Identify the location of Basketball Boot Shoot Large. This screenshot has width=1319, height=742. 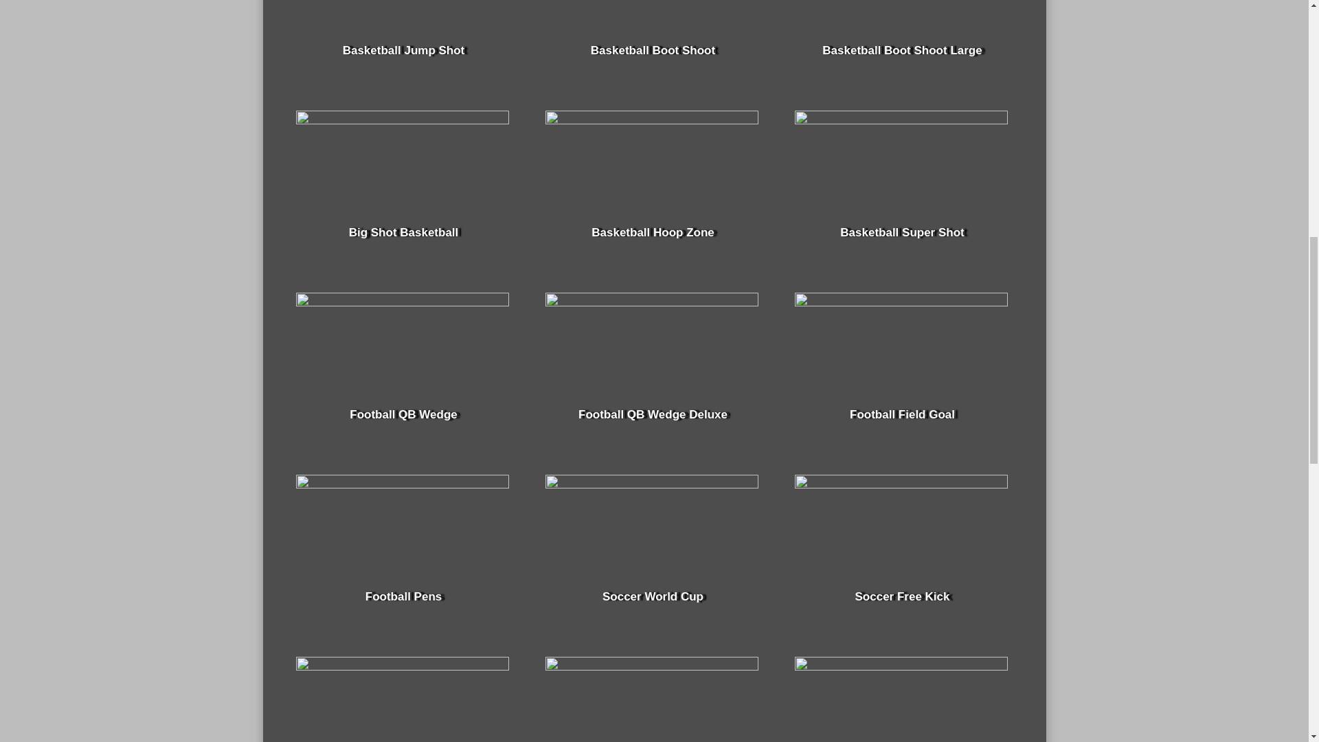
(901, 49).